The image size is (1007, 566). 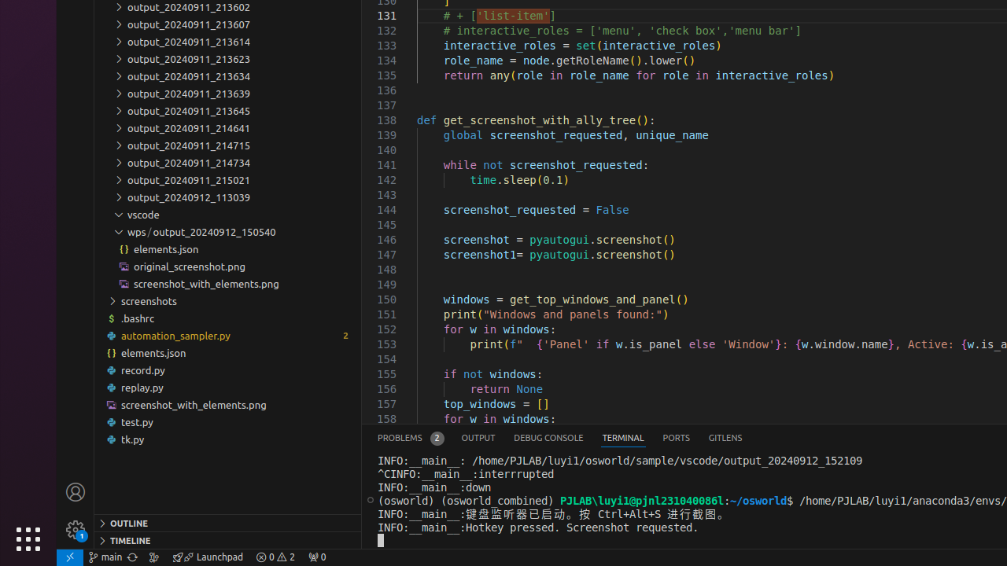 I want to click on output_20240911_213645, so click(x=228, y=111).